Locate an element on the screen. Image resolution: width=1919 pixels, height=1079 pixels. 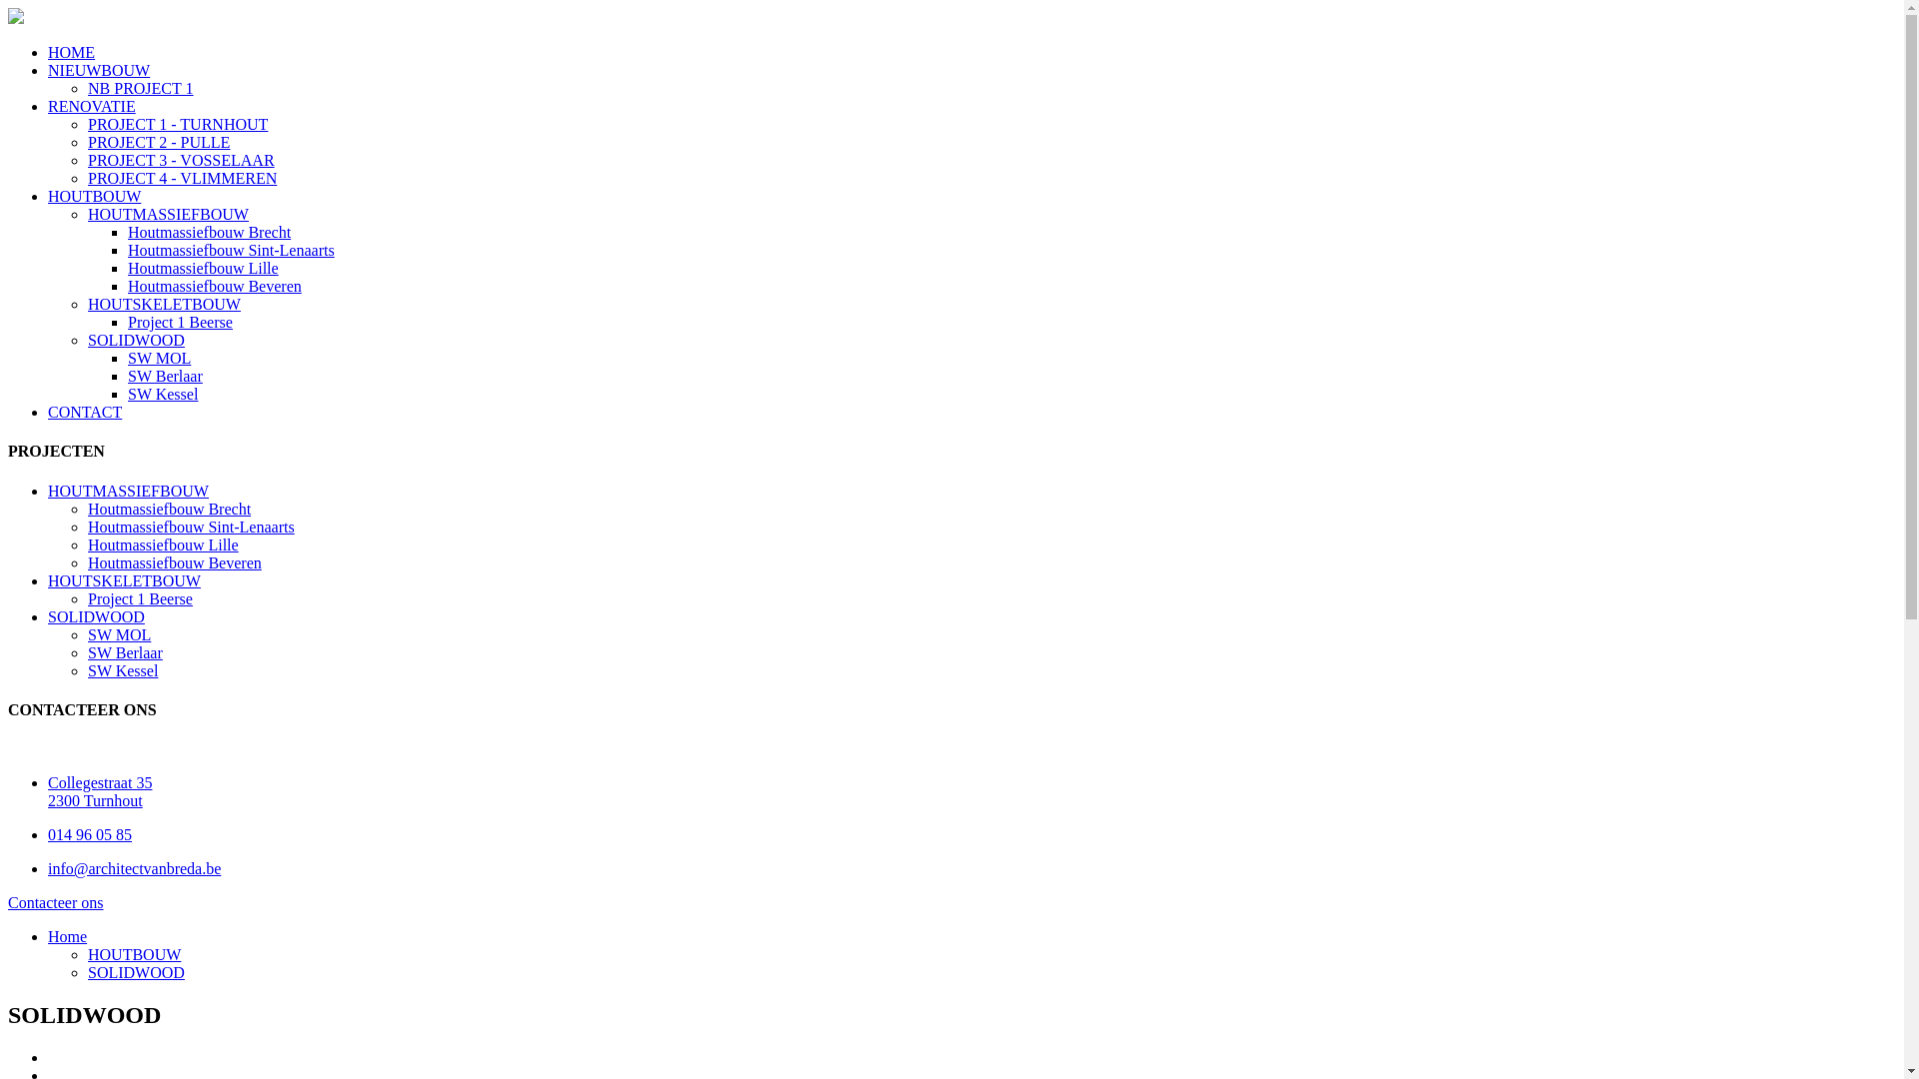
SW MOL is located at coordinates (160, 358).